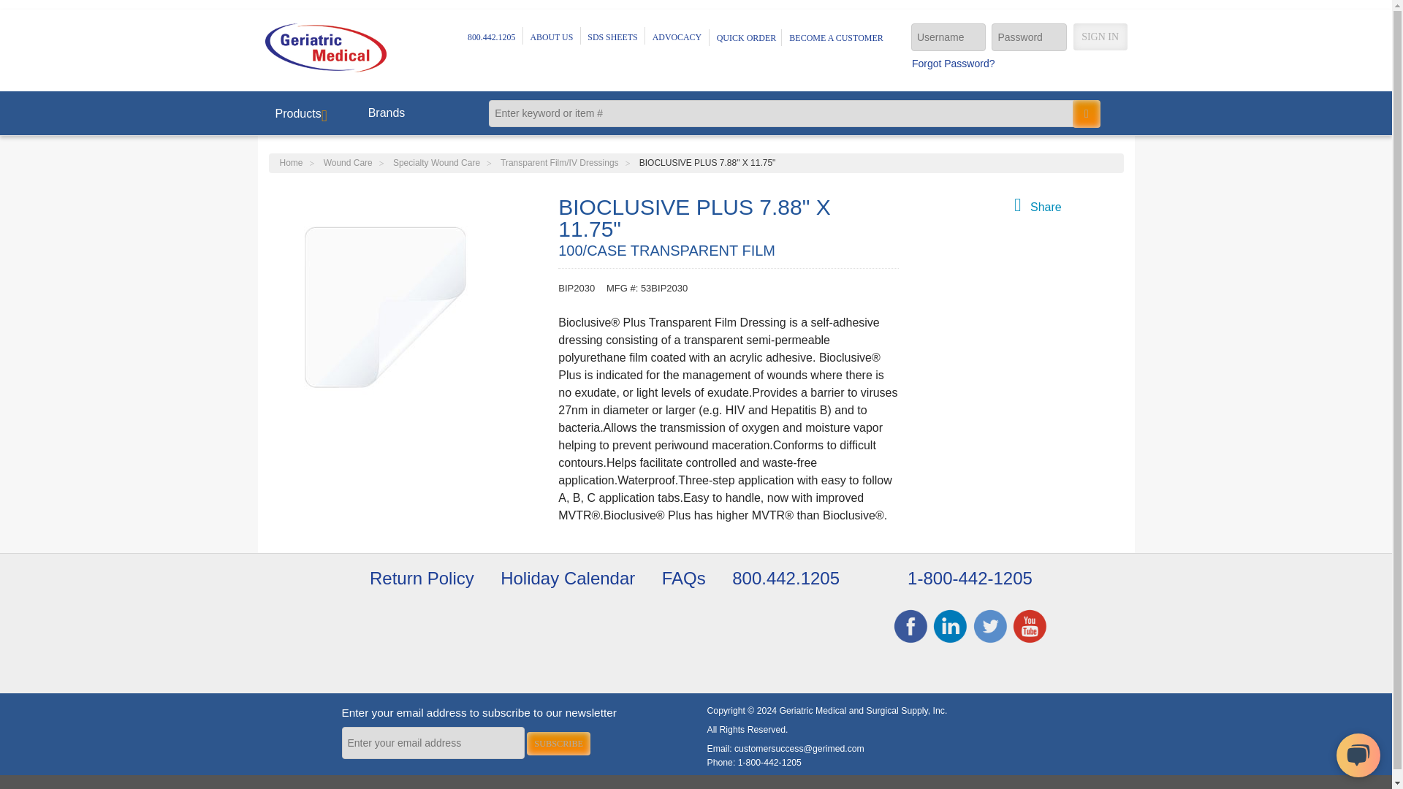 The width and height of the screenshot is (1403, 789). Describe the element at coordinates (1100, 37) in the screenshot. I see `SIGN IN` at that location.